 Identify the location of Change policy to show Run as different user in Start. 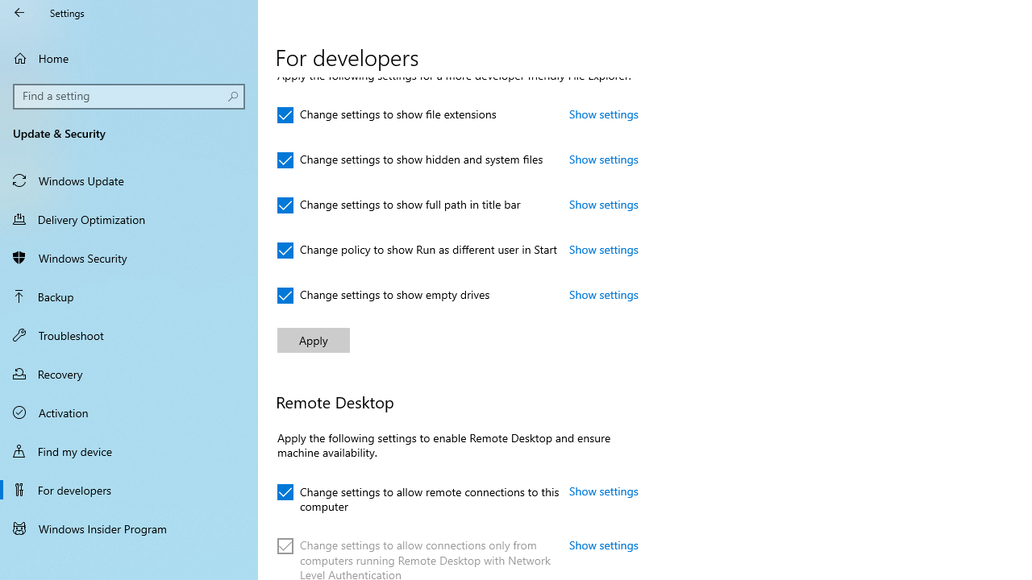
(418, 250).